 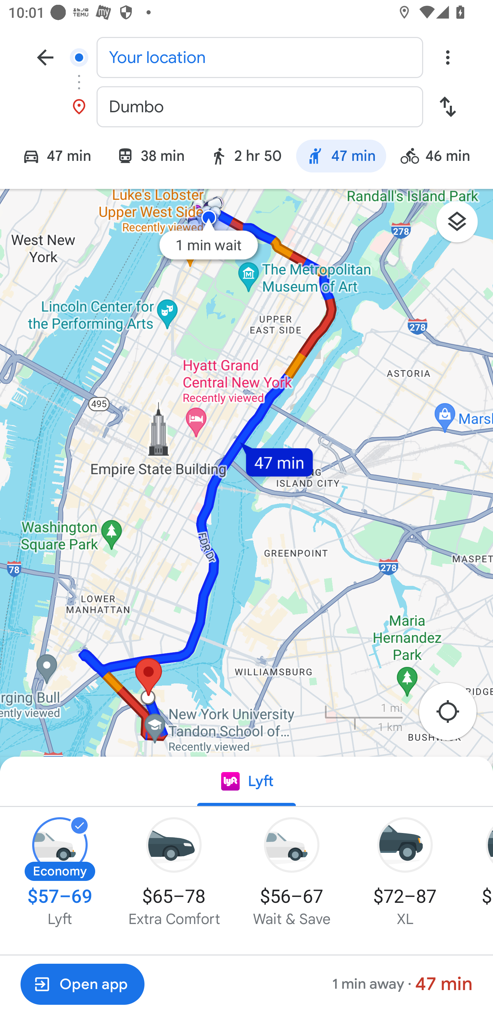 What do you see at coordinates (82, 984) in the screenshot?
I see `Open app Open app Open app` at bounding box center [82, 984].